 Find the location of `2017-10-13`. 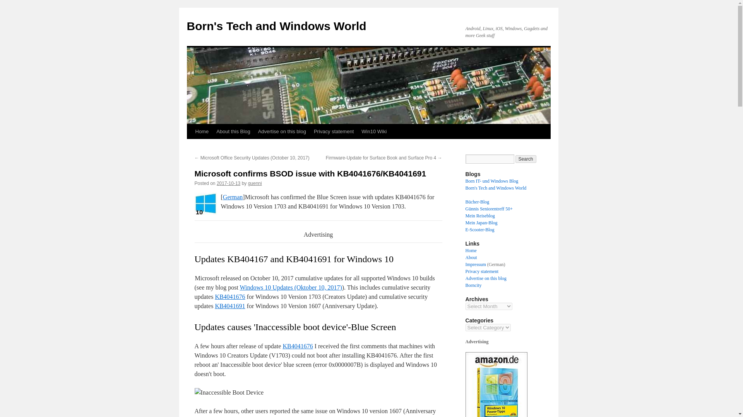

2017-10-13 is located at coordinates (228, 183).